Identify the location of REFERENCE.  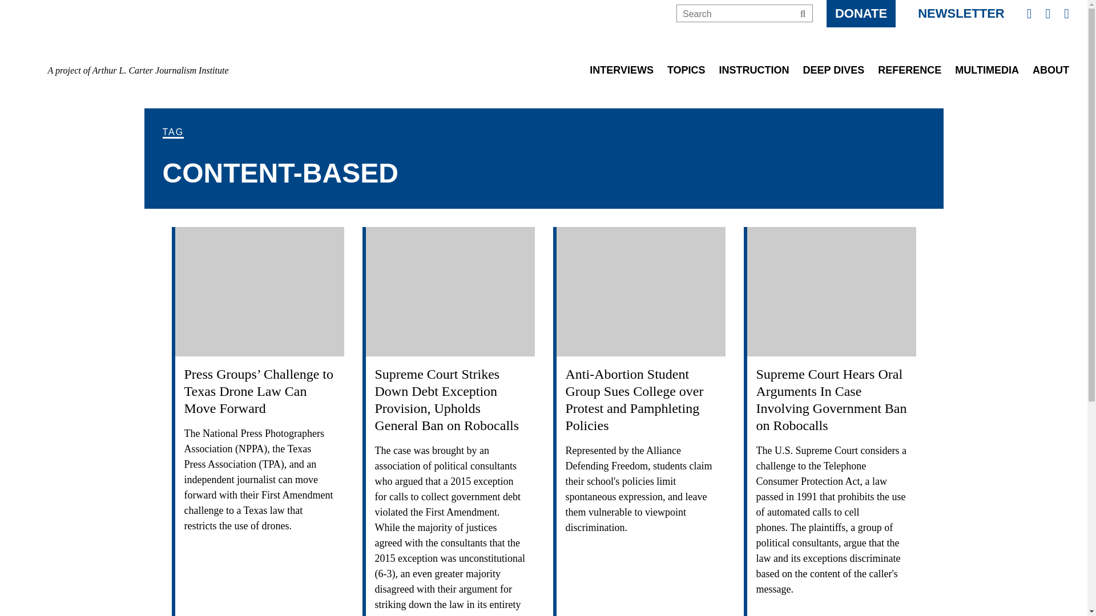
(909, 75).